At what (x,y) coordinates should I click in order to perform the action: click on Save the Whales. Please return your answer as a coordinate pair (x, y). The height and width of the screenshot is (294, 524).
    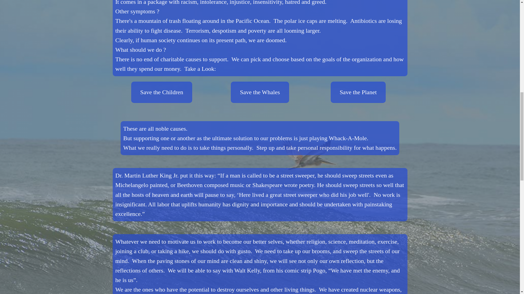
    Looking at the image, I should click on (260, 92).